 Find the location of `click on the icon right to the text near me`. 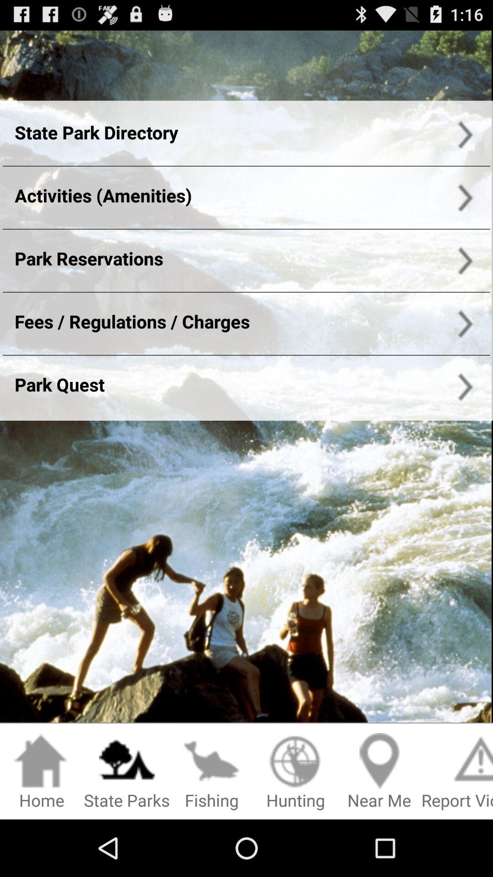

click on the icon right to the text near me is located at coordinates (457, 772).